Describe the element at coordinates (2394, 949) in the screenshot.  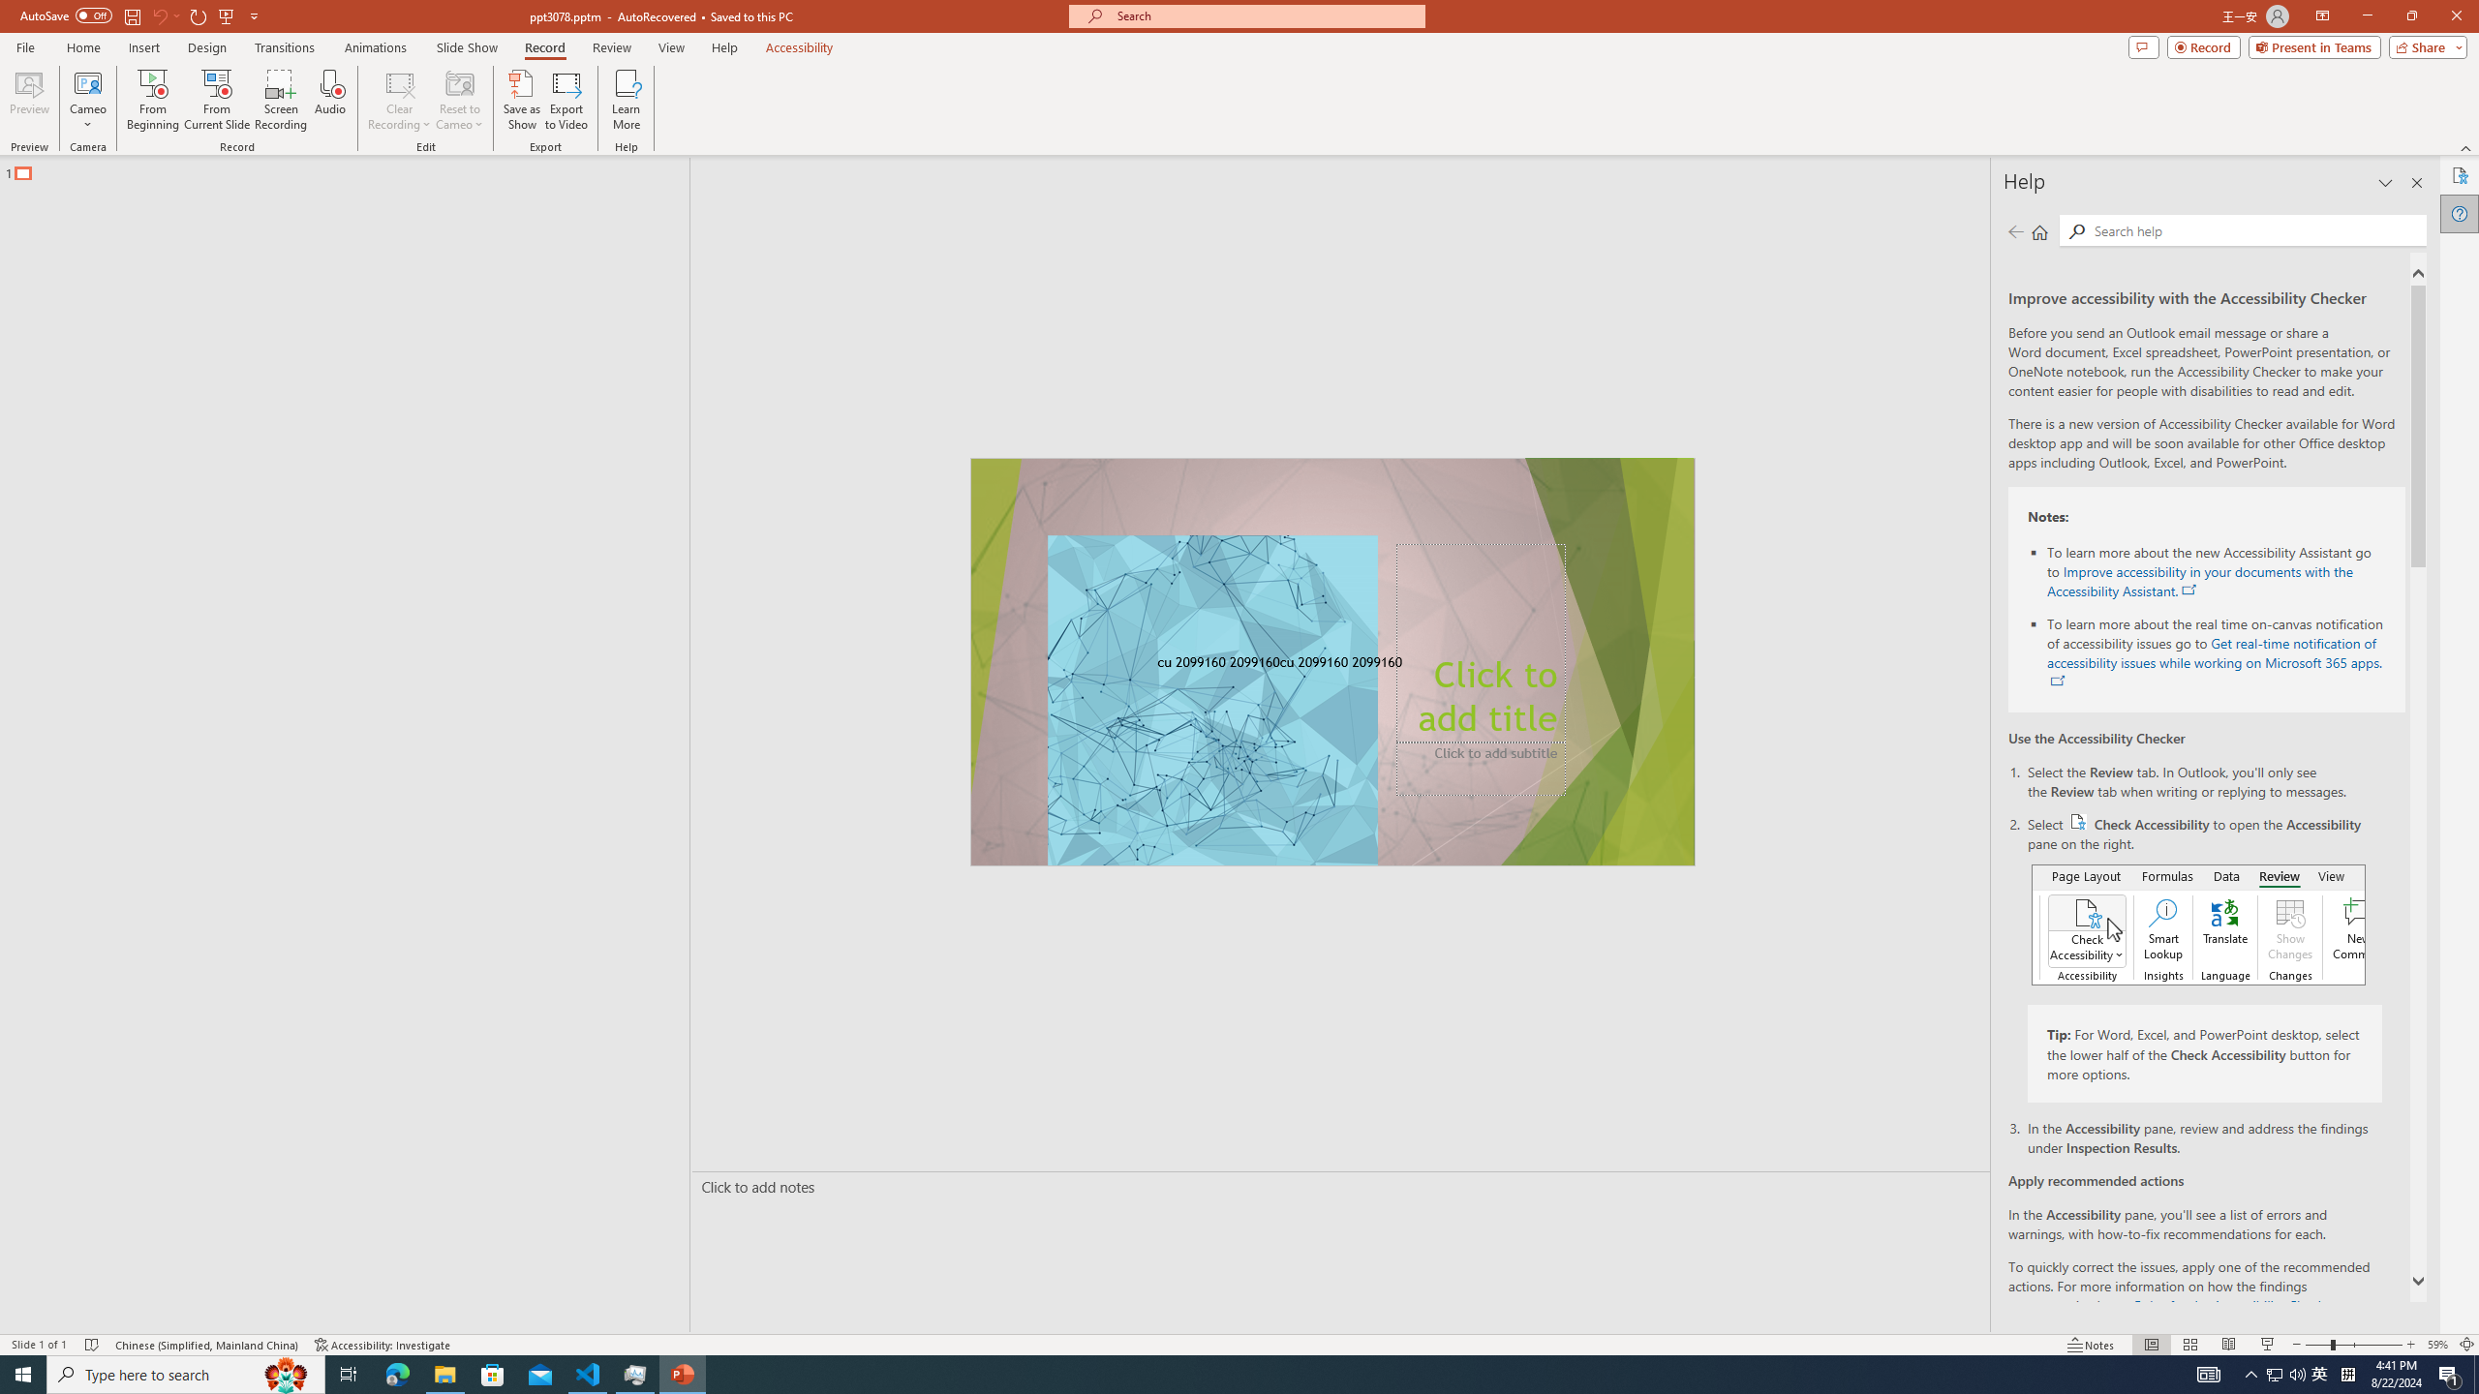
I see `Something.md` at that location.